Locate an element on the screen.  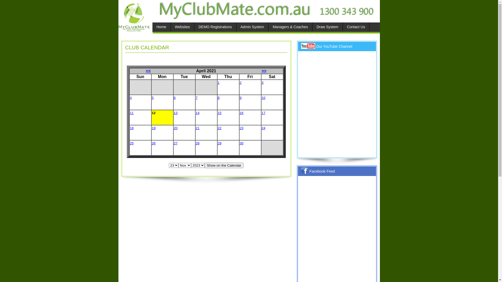
26 is located at coordinates (153, 143).